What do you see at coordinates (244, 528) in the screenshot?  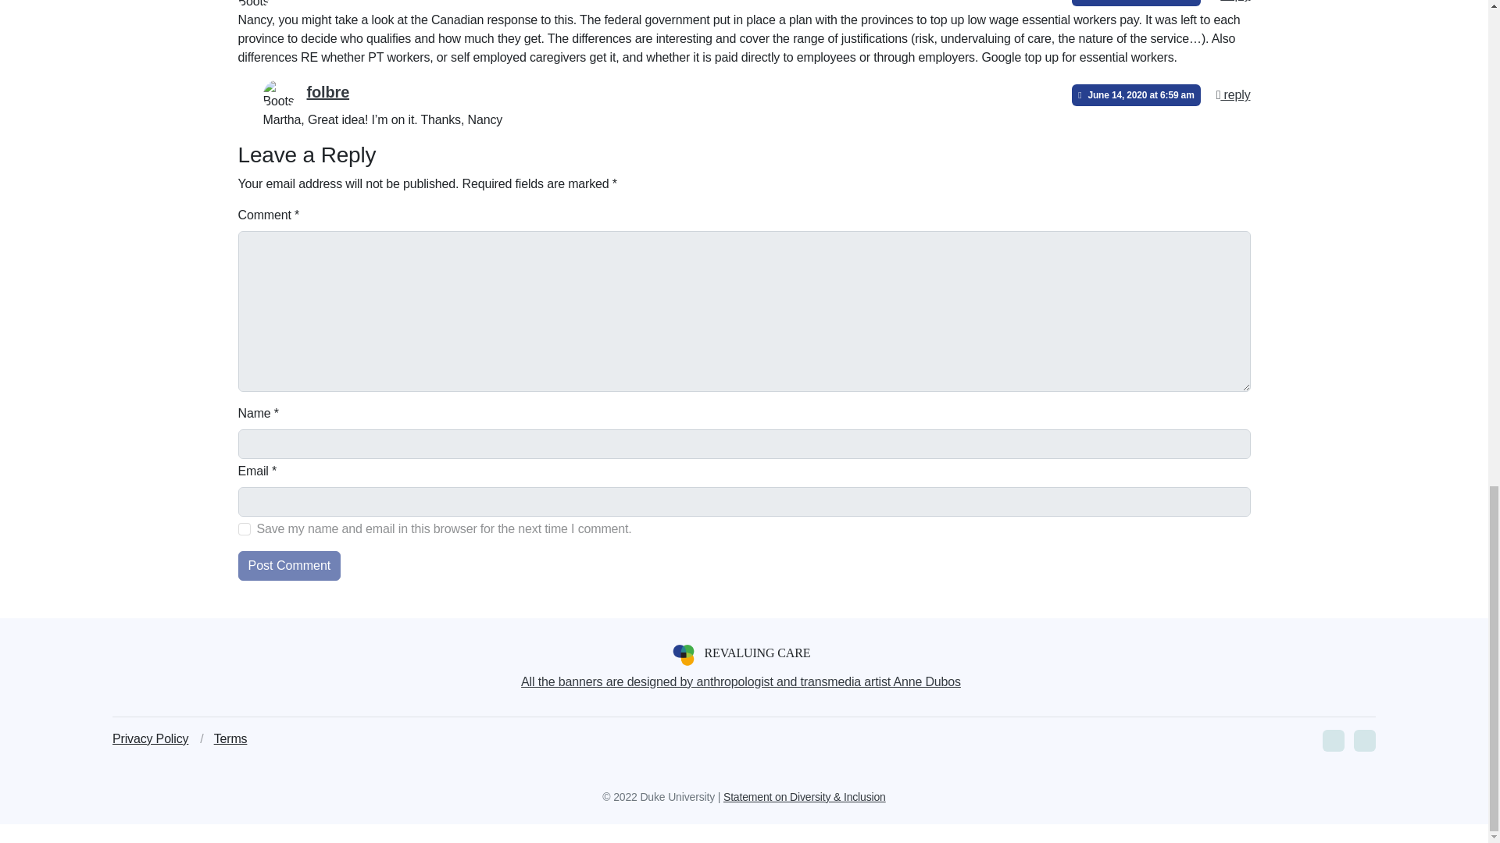 I see `yes` at bounding box center [244, 528].